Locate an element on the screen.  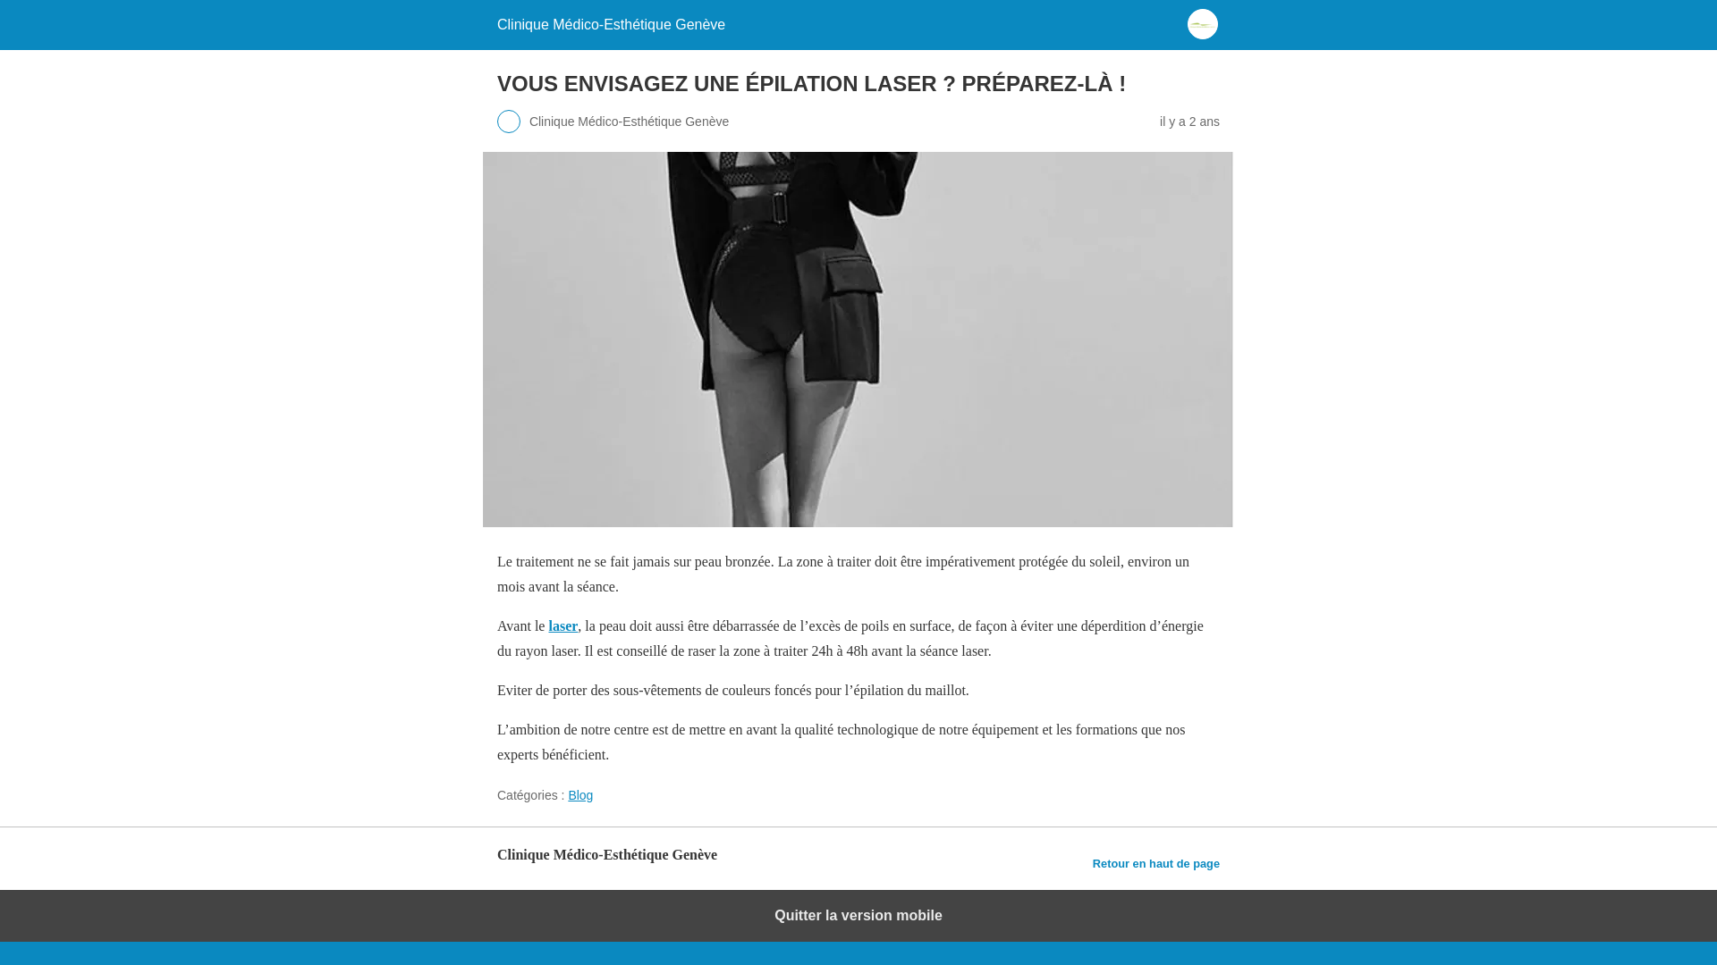
Blog is located at coordinates (580, 795).